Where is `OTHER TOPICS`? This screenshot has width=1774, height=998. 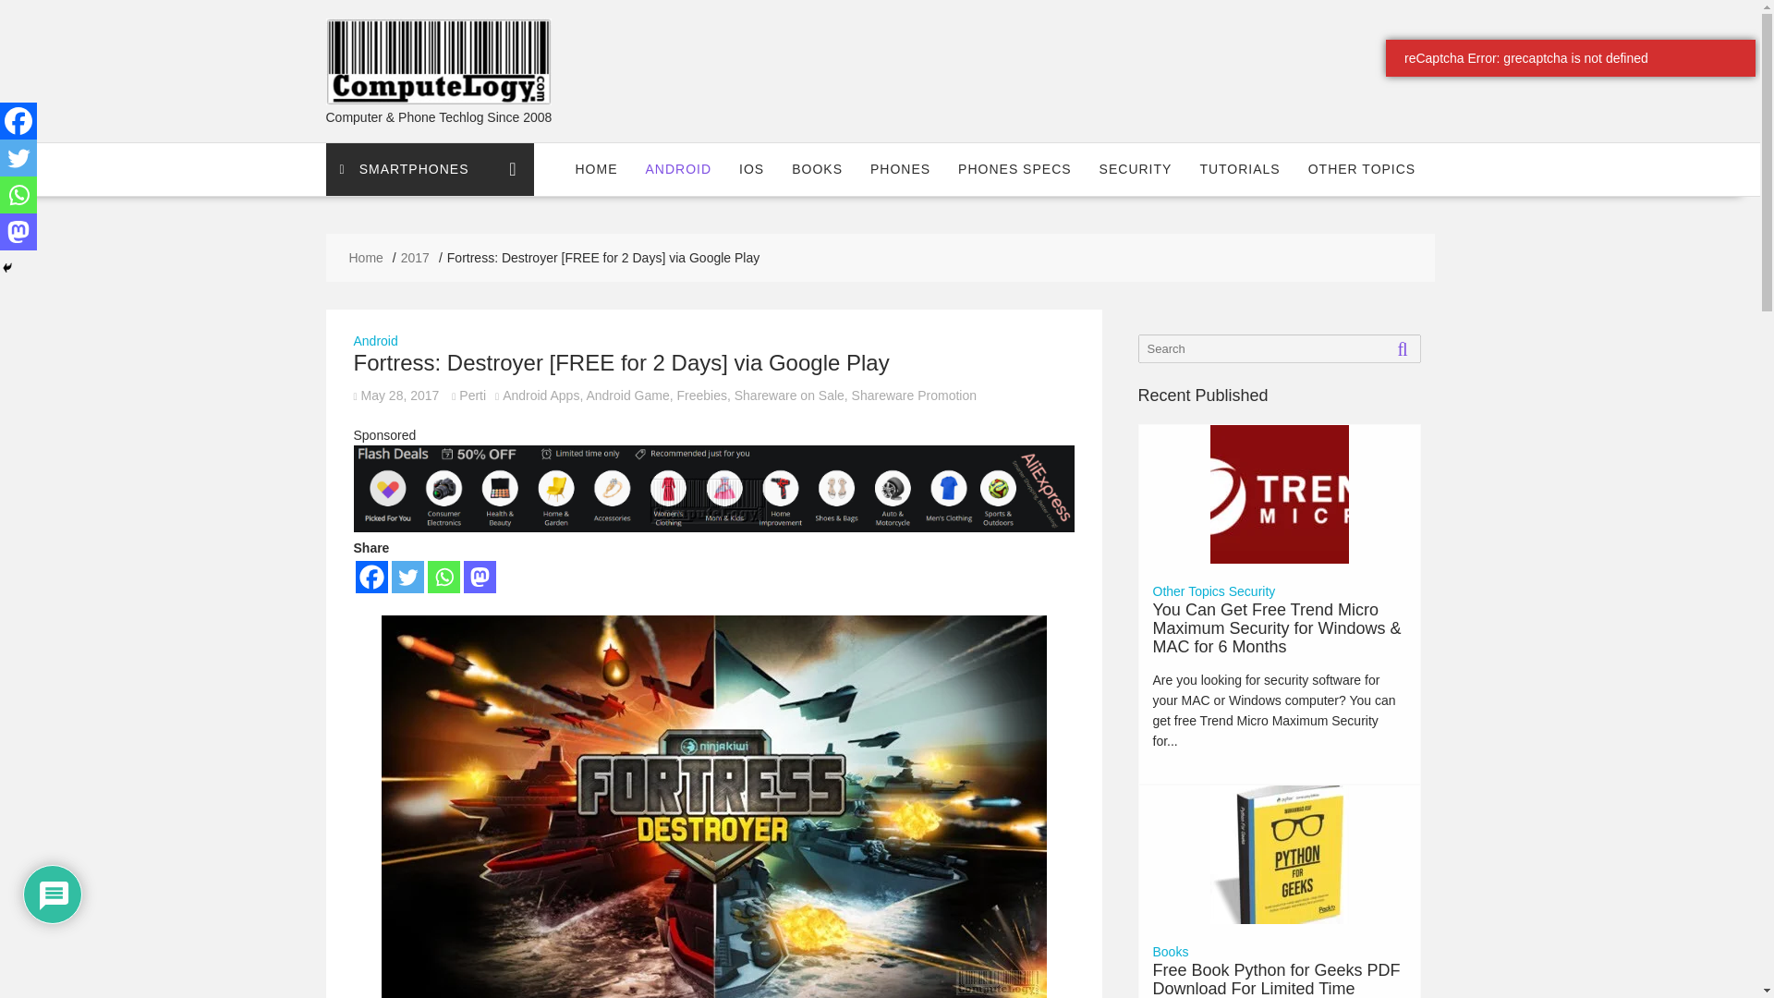 OTHER TOPICS is located at coordinates (1362, 168).